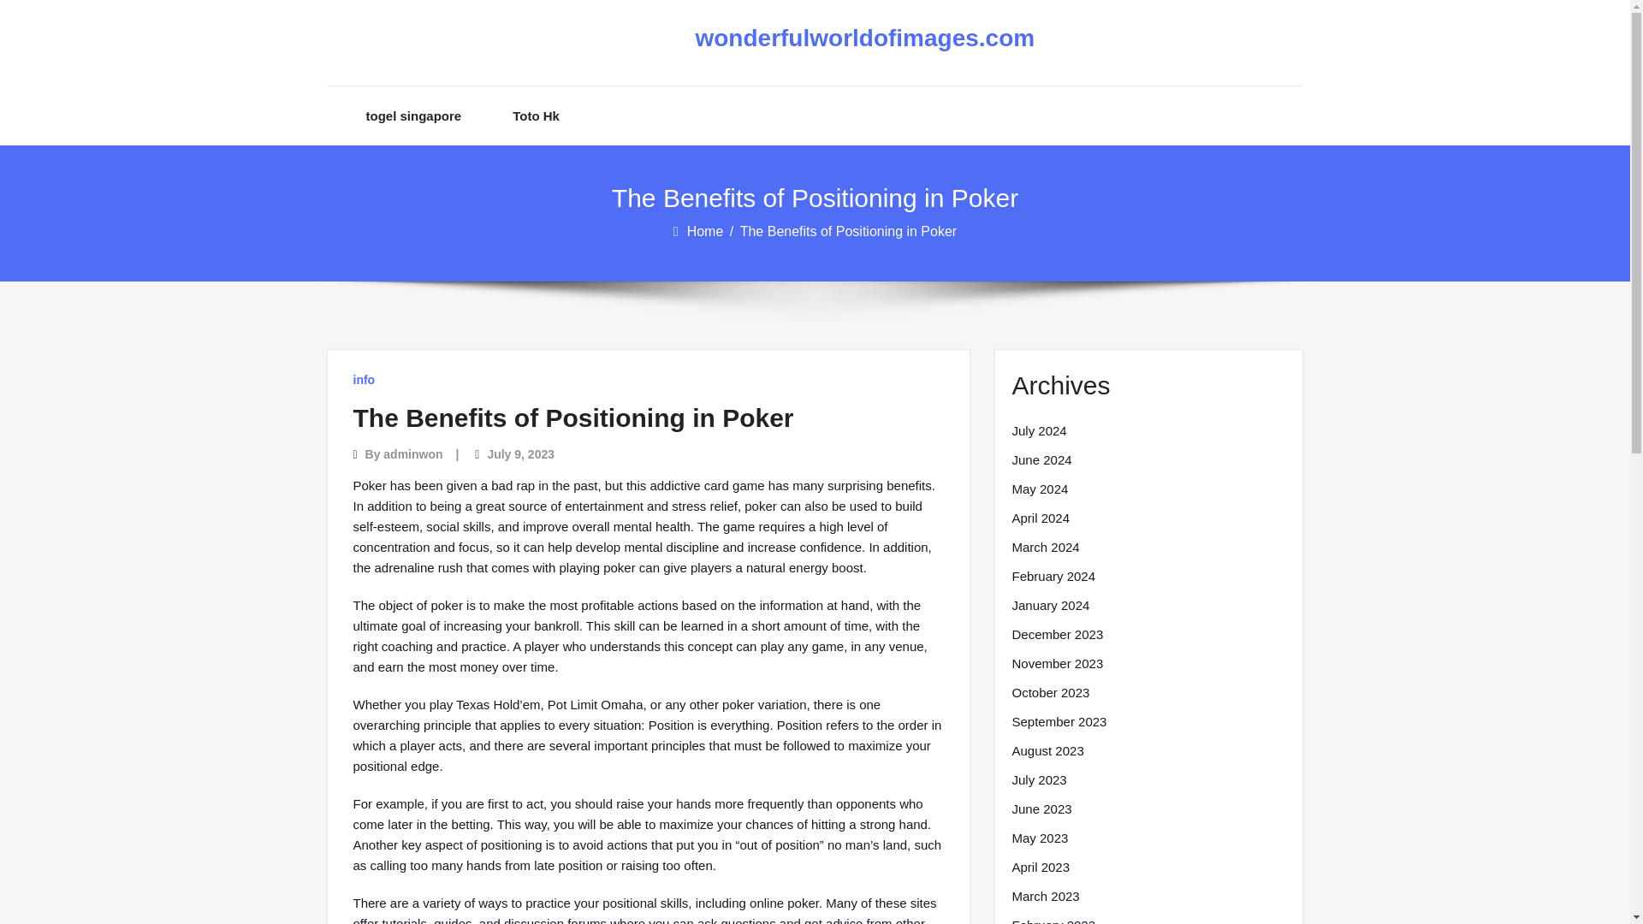  Describe the element at coordinates (1039, 780) in the screenshot. I see `July 2023` at that location.